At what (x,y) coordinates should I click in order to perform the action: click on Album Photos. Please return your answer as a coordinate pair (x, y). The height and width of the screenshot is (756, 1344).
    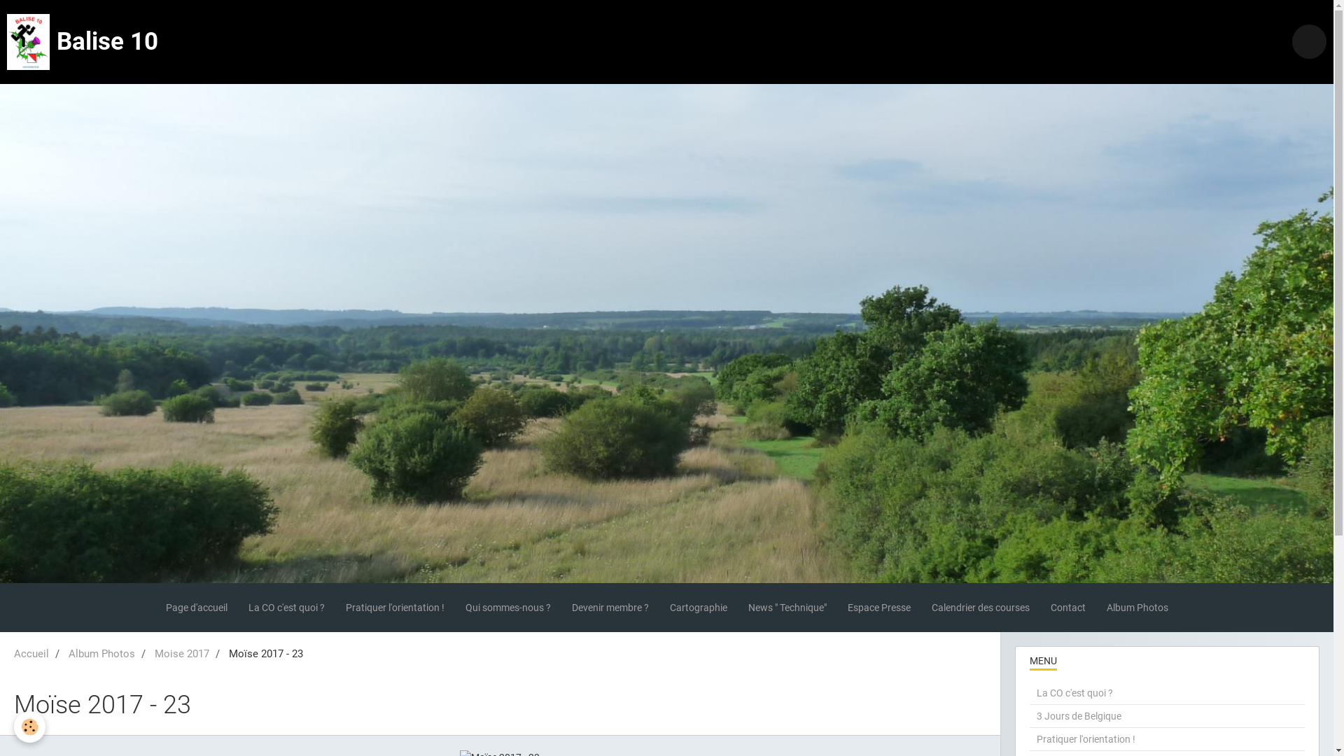
    Looking at the image, I should click on (102, 654).